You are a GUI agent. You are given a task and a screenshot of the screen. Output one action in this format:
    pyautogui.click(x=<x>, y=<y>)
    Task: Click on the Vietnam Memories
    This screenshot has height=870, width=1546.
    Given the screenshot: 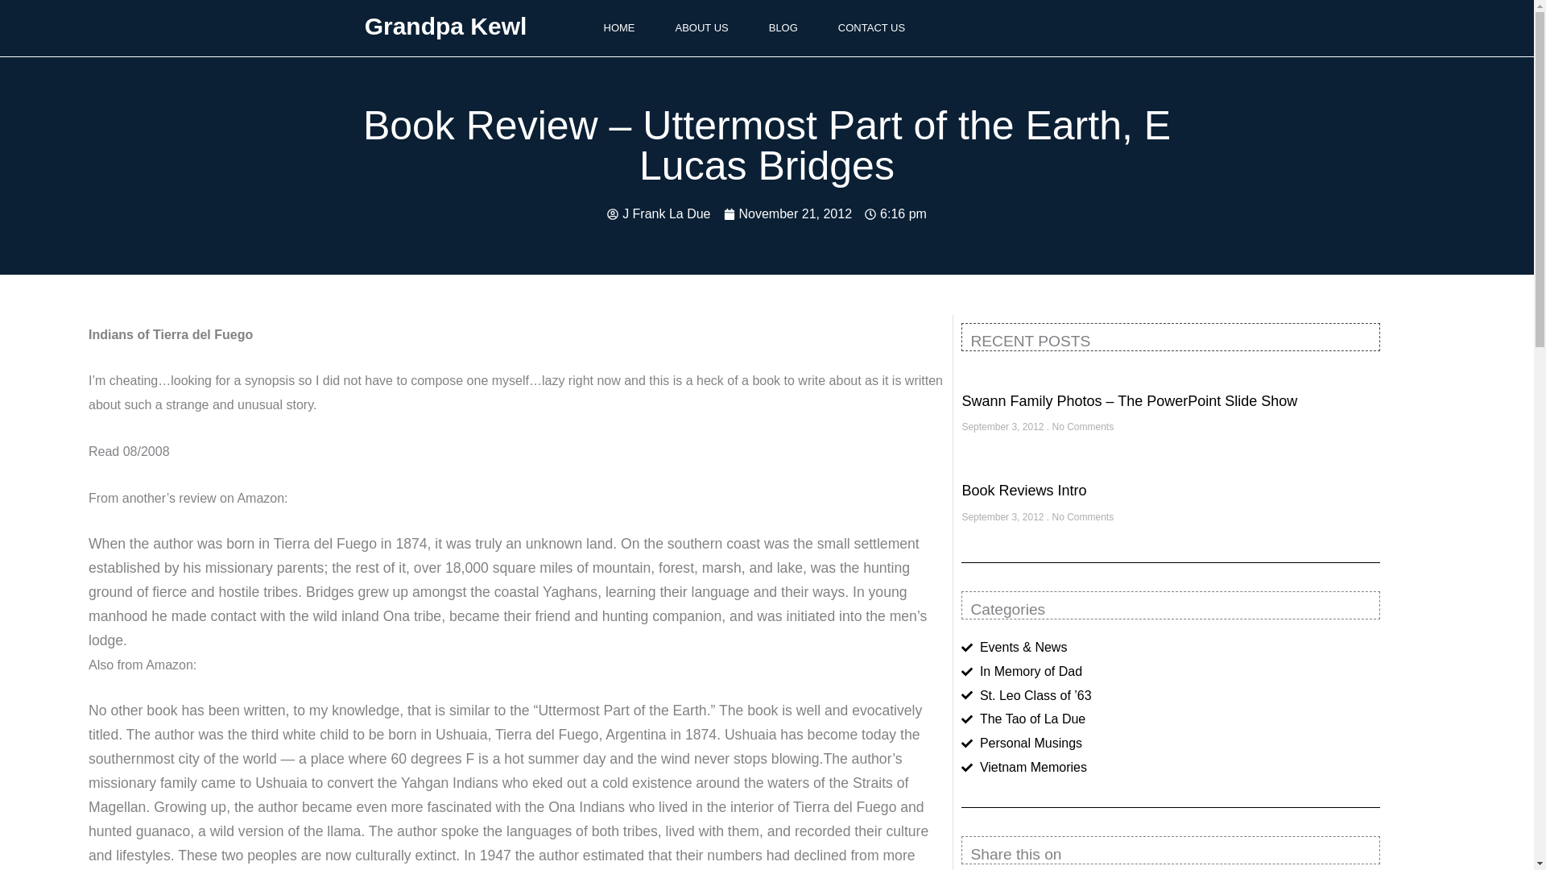 What is the action you would take?
    pyautogui.click(x=1171, y=767)
    